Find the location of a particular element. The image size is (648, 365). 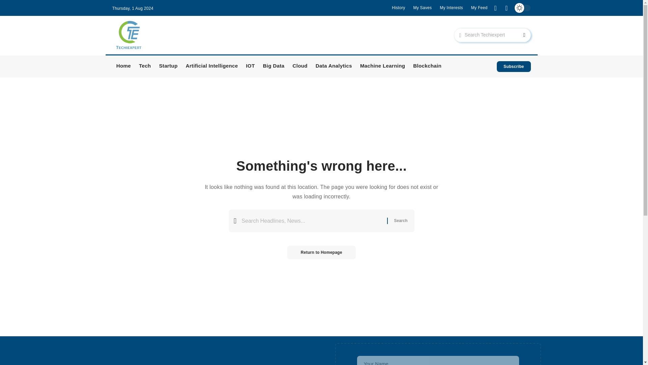

Search is located at coordinates (400, 220).